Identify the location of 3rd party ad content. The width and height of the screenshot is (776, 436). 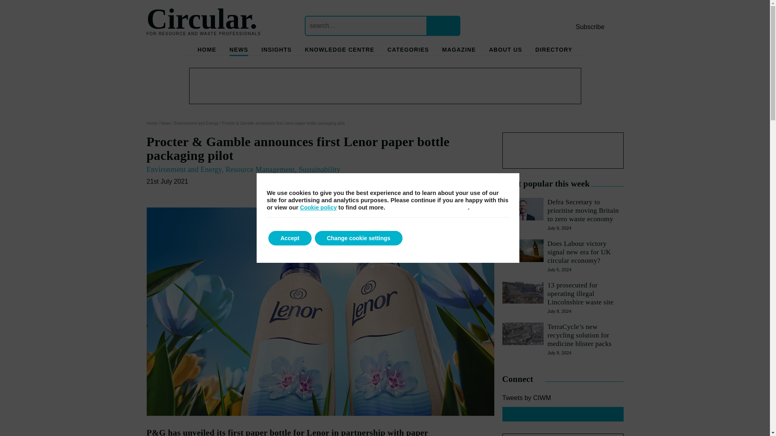
(563, 150).